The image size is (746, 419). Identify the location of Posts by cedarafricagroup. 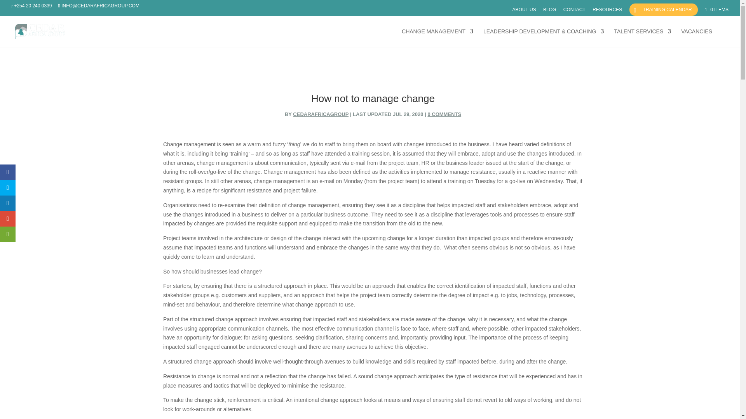
(321, 114).